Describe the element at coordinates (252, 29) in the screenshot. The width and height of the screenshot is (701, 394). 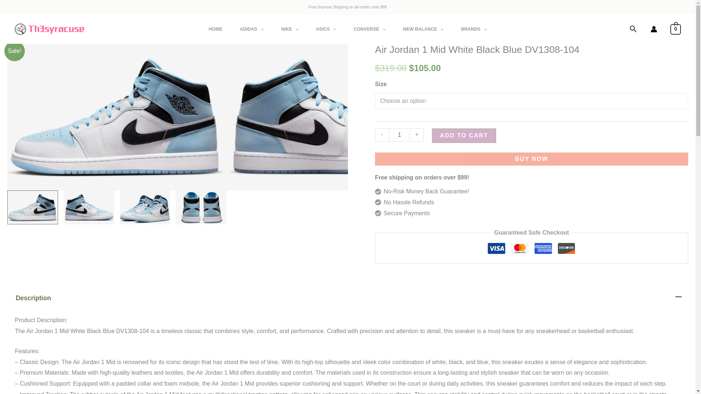
I see `ADIDAS` at that location.